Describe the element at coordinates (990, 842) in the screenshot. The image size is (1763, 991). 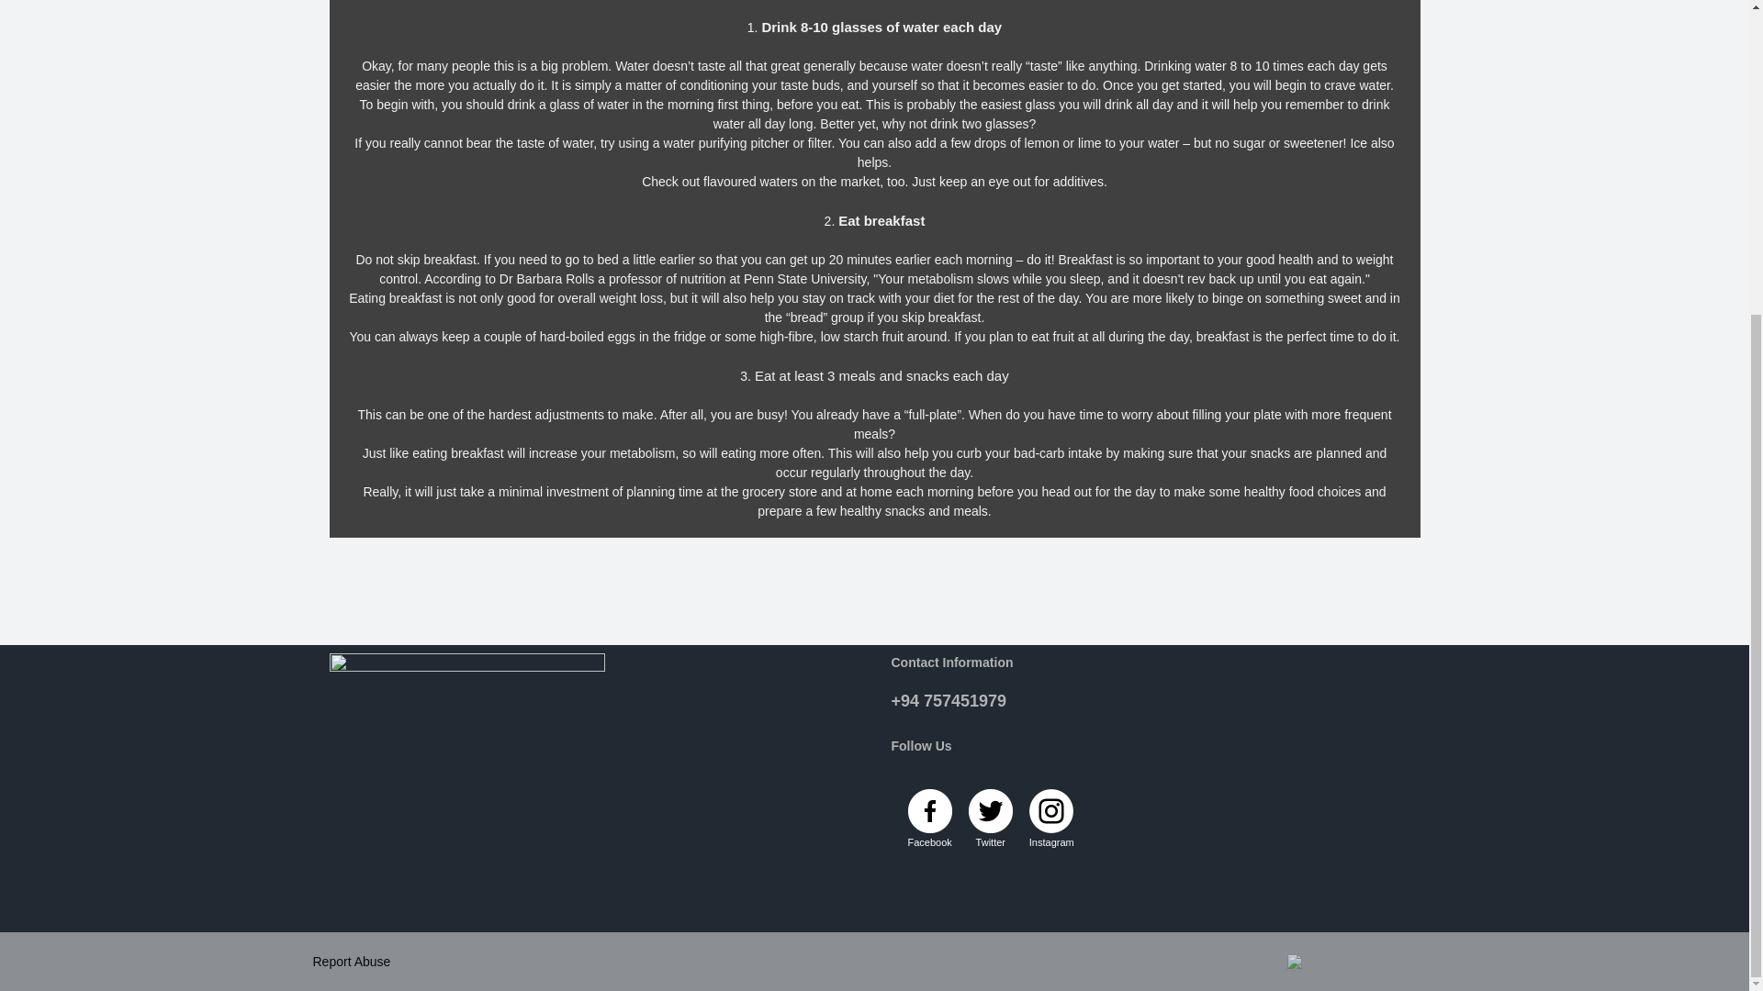
I see `Twitter` at that location.